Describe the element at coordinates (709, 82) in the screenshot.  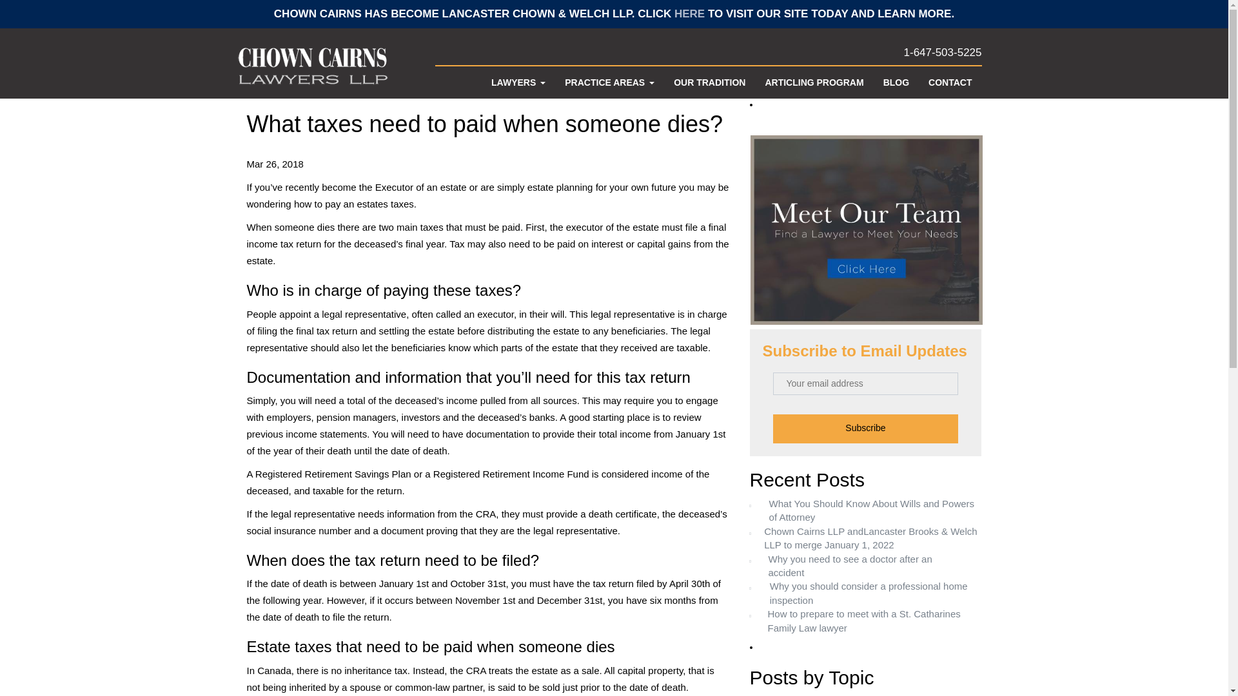
I see `OUR TRADITION` at that location.